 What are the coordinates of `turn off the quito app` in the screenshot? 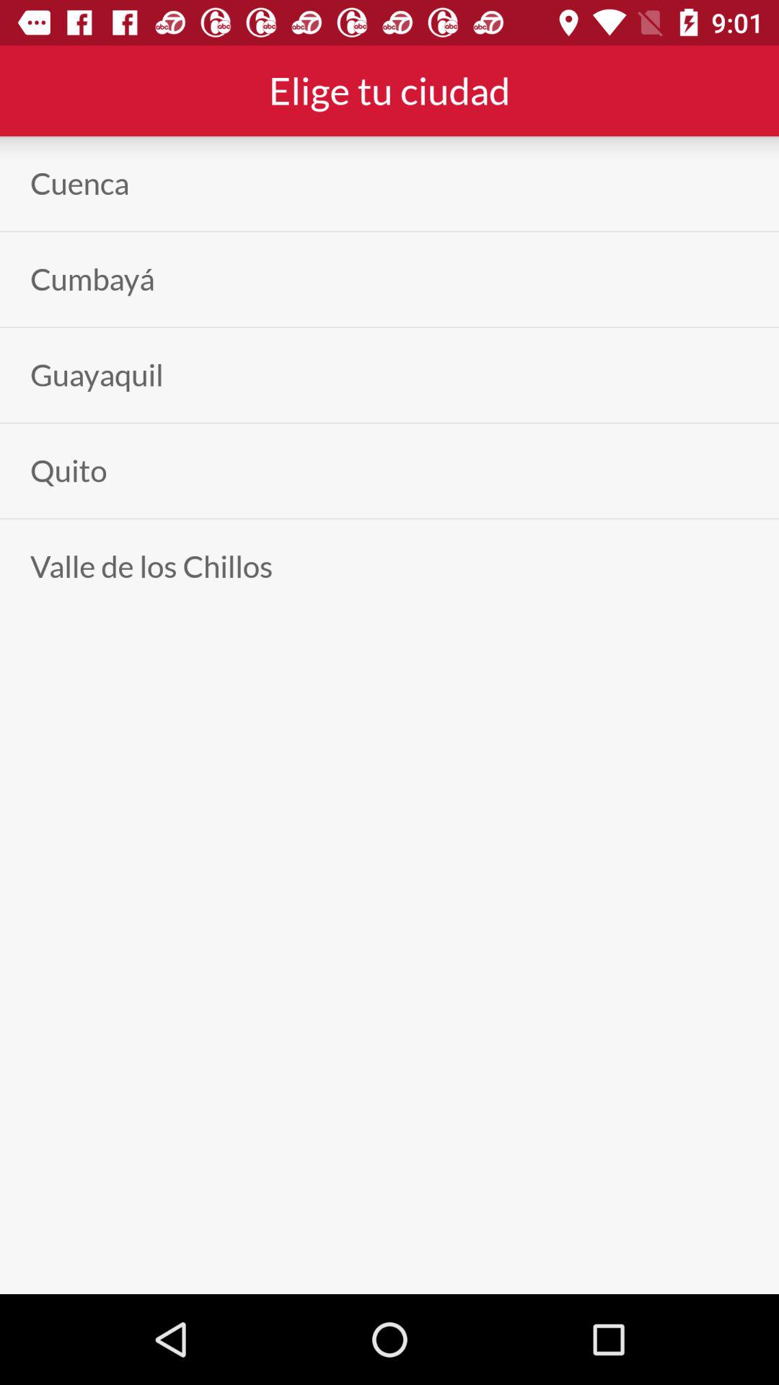 It's located at (69, 470).